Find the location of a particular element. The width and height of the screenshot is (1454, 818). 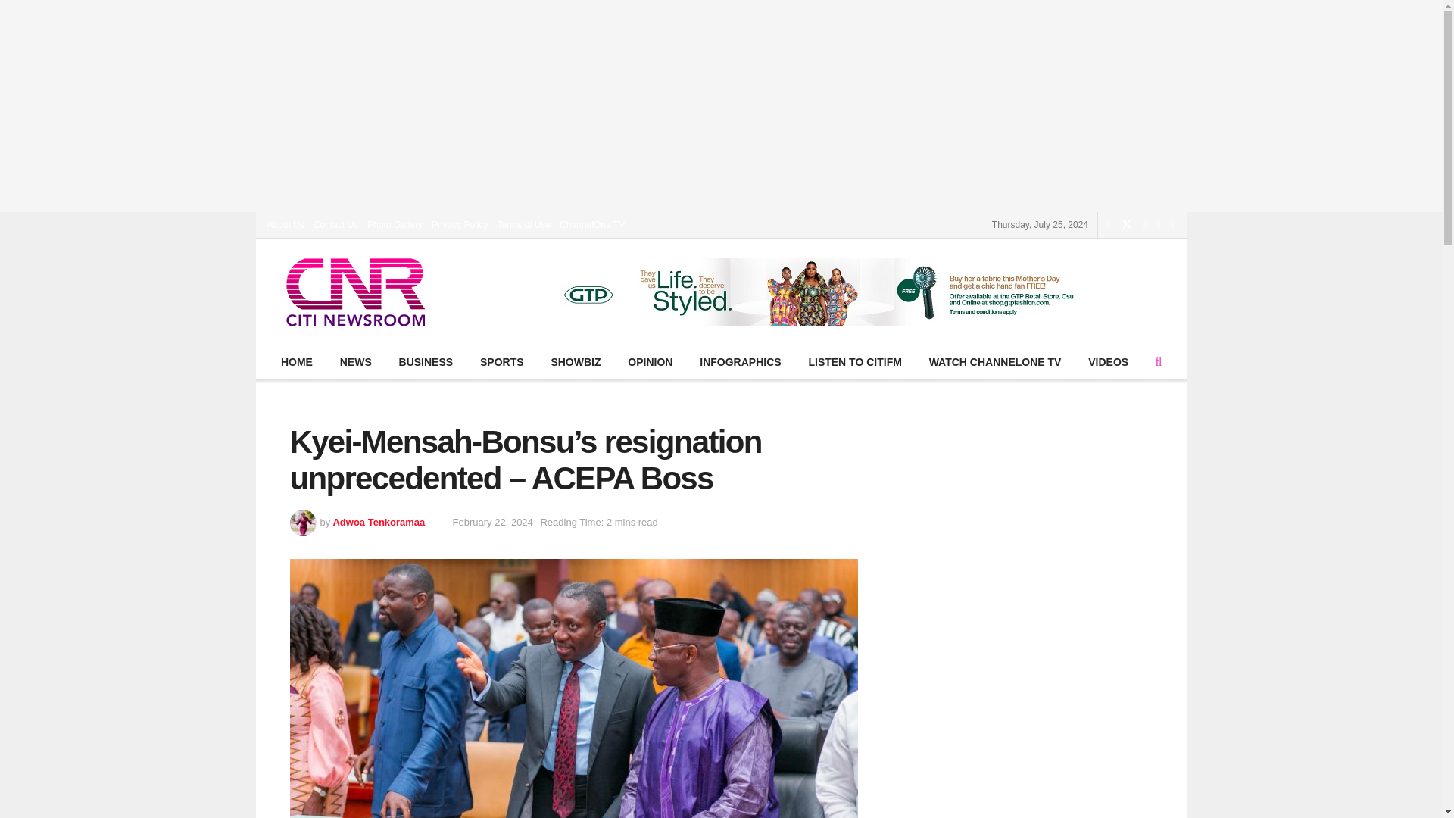

ChannelOne TV is located at coordinates (592, 224).